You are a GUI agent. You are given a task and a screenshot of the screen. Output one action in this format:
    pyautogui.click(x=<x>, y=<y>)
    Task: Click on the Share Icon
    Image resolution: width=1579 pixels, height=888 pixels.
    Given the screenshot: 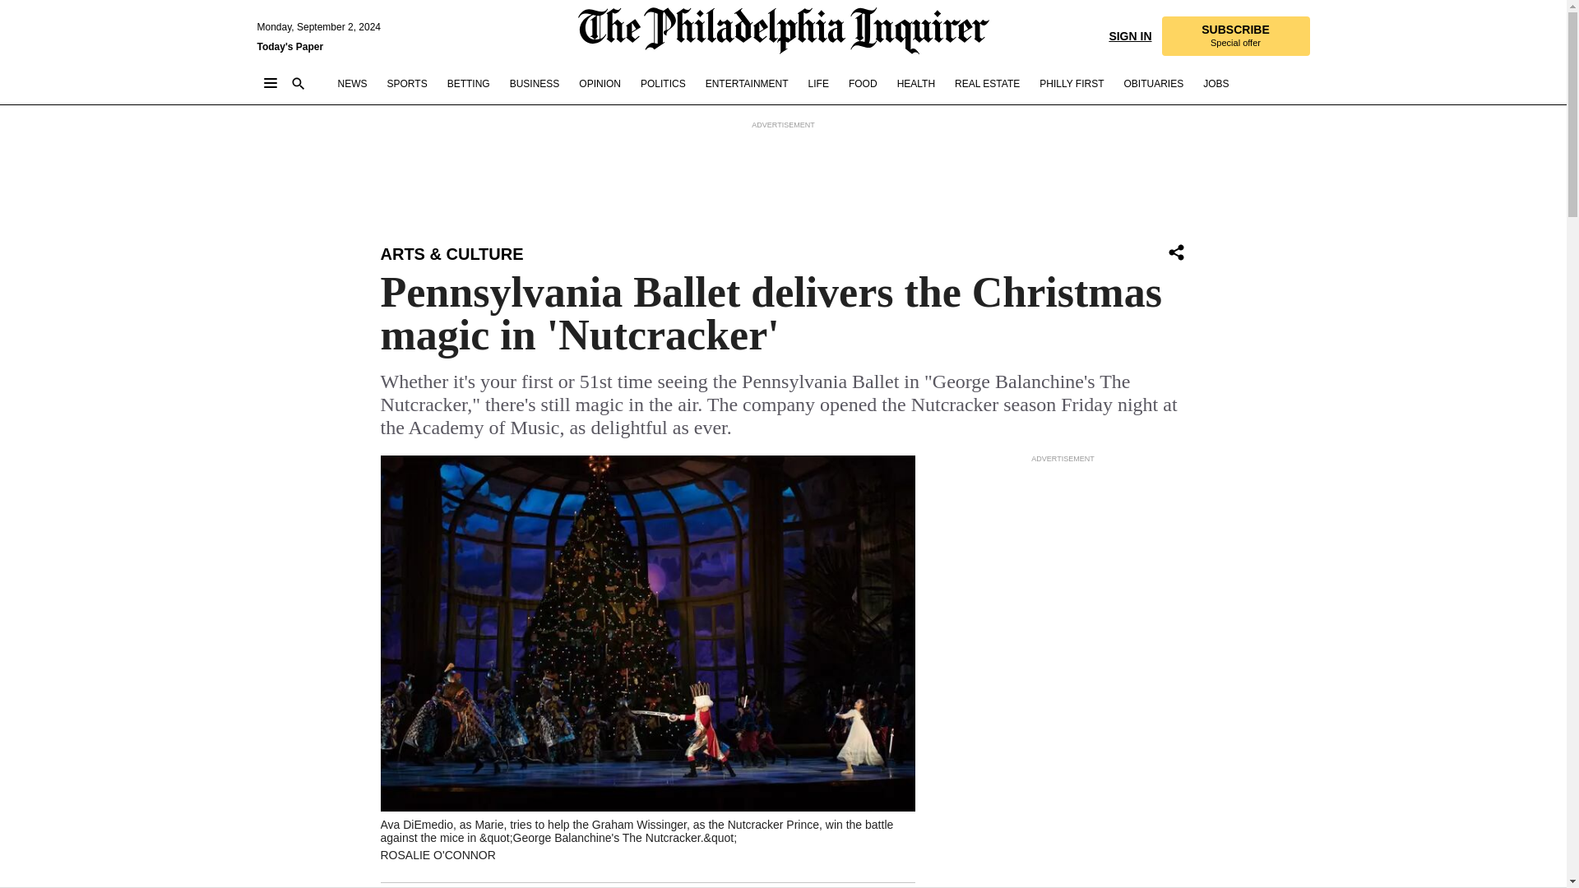 What is the action you would take?
    pyautogui.click(x=1176, y=253)
    